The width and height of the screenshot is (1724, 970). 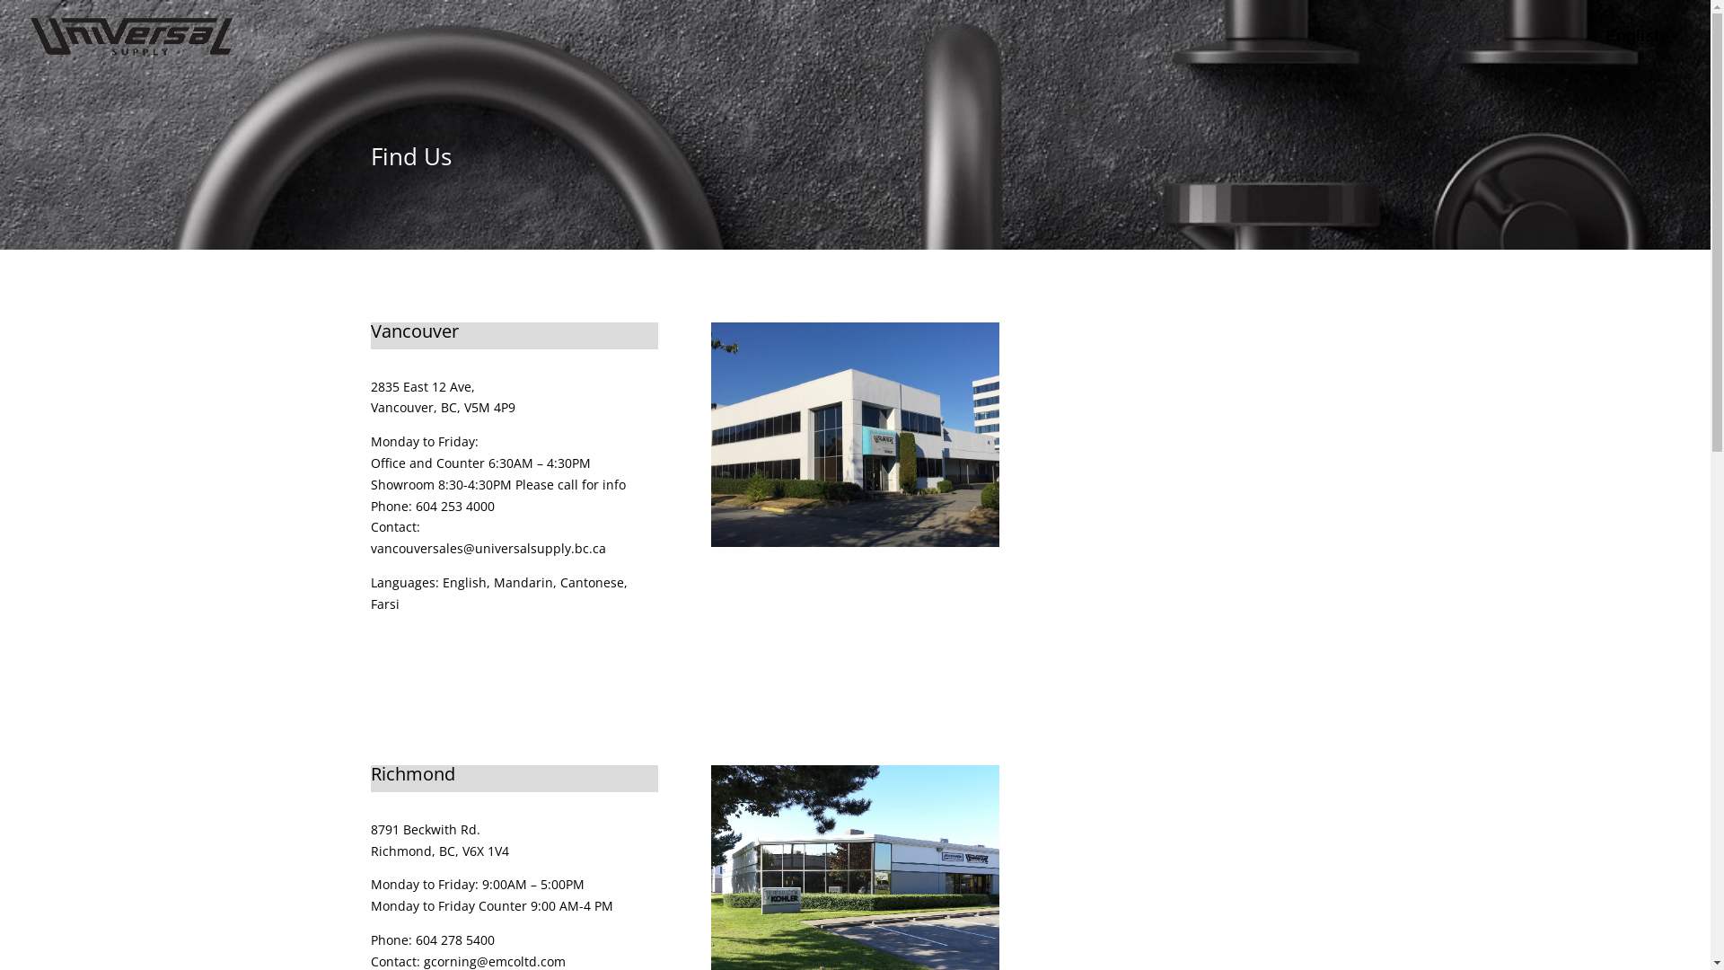 I want to click on 604 278 5400, so click(x=454, y=939).